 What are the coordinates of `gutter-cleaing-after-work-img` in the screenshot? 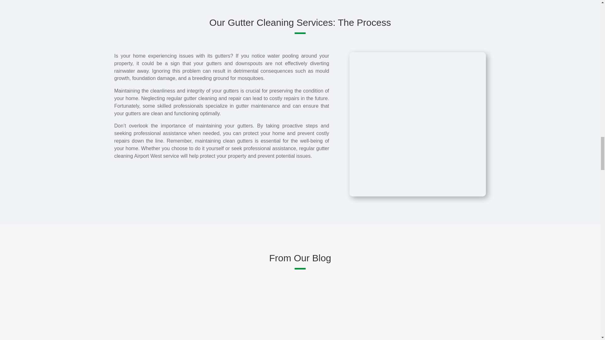 It's located at (294, 46).